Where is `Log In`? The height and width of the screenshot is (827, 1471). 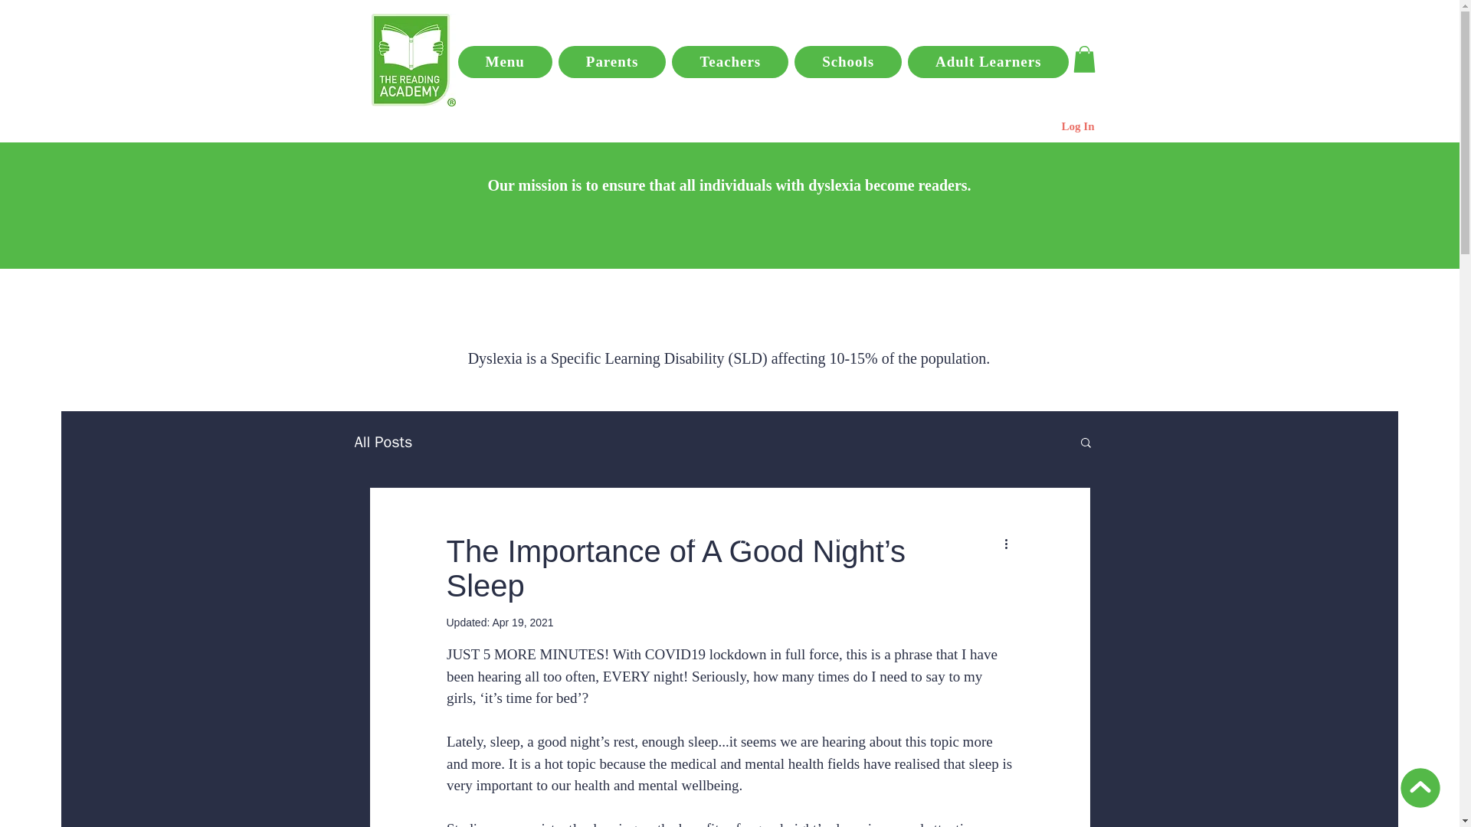
Log In is located at coordinates (1079, 127).